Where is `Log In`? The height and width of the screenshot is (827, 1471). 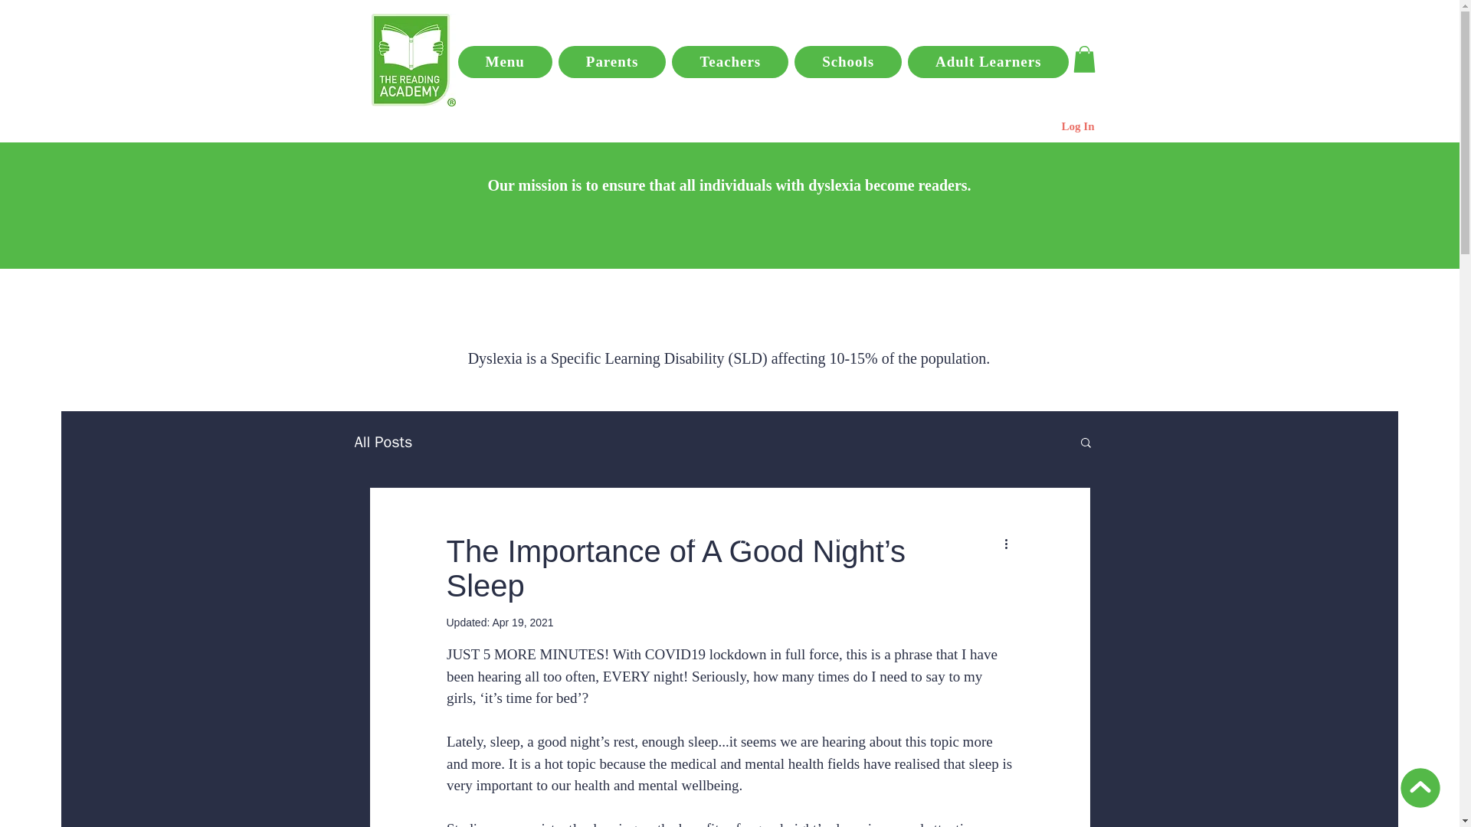
Log In is located at coordinates (1079, 127).